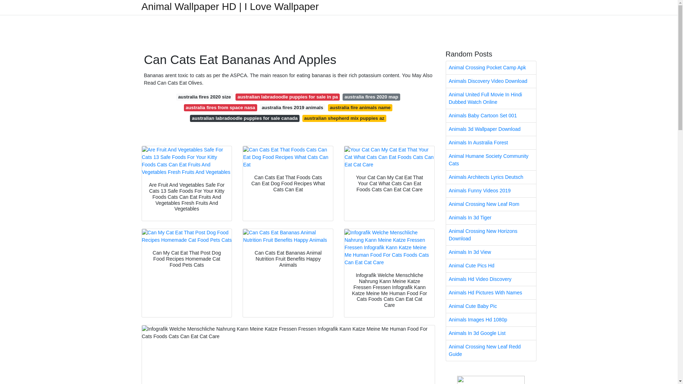 The height and width of the screenshot is (384, 683). What do you see at coordinates (491, 129) in the screenshot?
I see `Animals 3d Wallpaper Download` at bounding box center [491, 129].